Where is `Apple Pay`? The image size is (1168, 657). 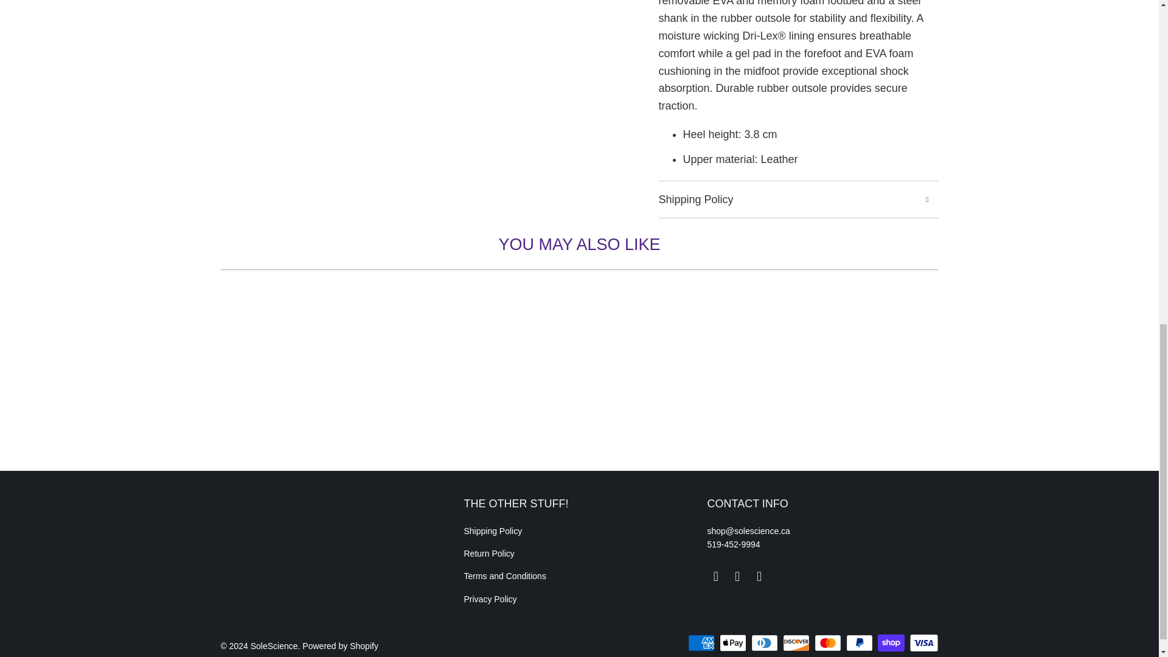 Apple Pay is located at coordinates (734, 643).